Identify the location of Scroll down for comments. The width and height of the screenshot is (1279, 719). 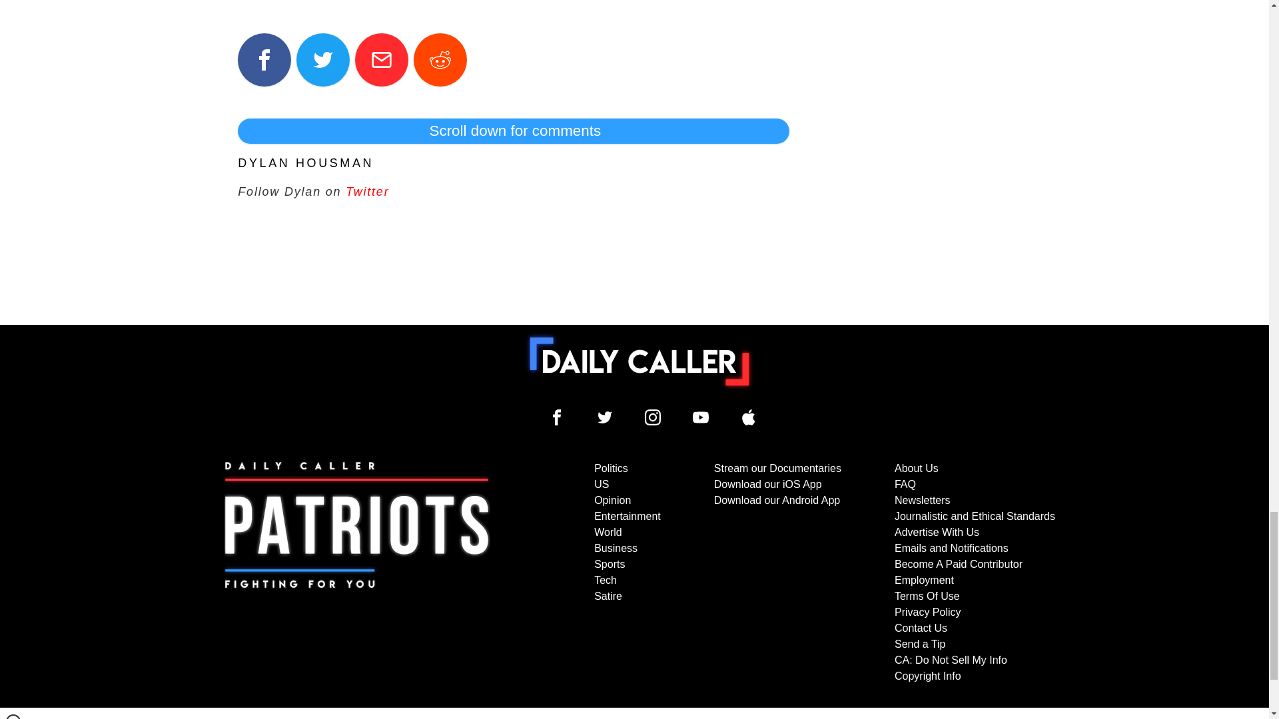
(513, 131).